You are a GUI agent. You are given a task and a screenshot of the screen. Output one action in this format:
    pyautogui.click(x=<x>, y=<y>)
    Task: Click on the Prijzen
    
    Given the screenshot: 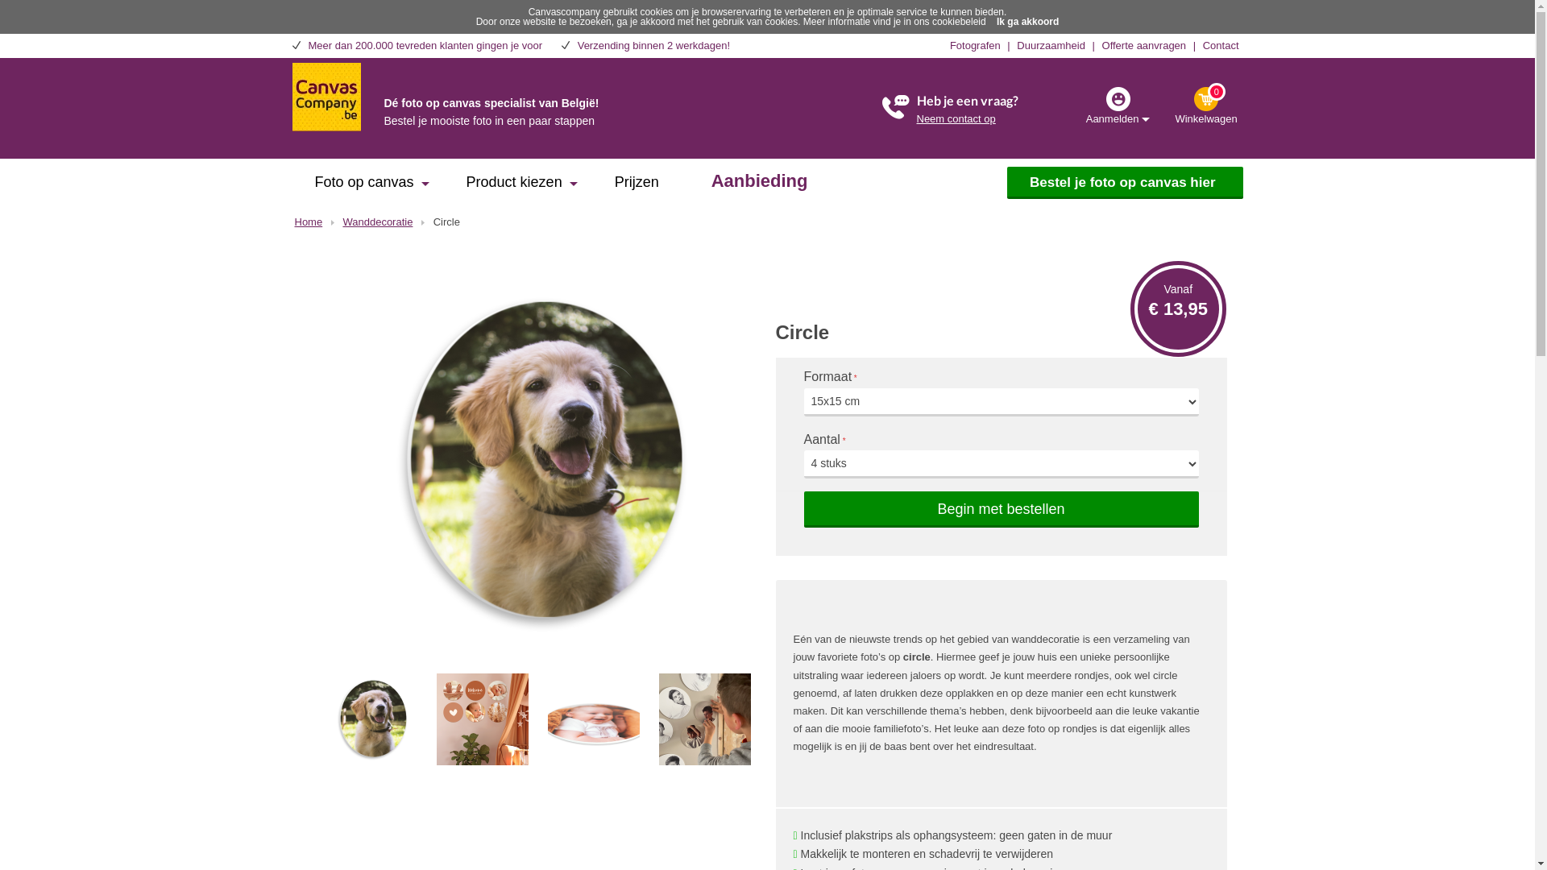 What is the action you would take?
    pyautogui.click(x=640, y=184)
    